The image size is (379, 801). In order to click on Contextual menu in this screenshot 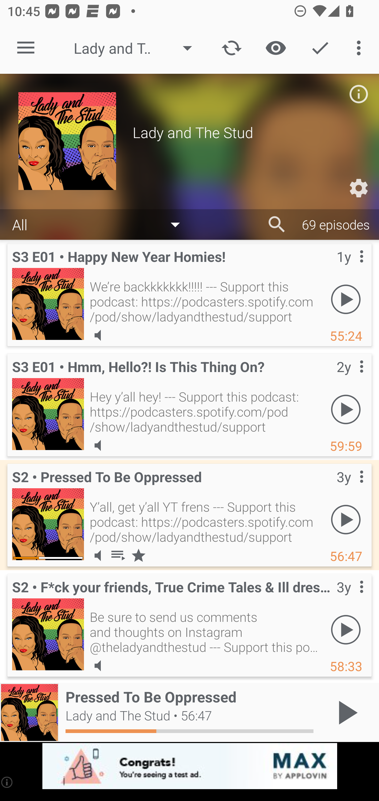, I will do `click(350, 377)`.